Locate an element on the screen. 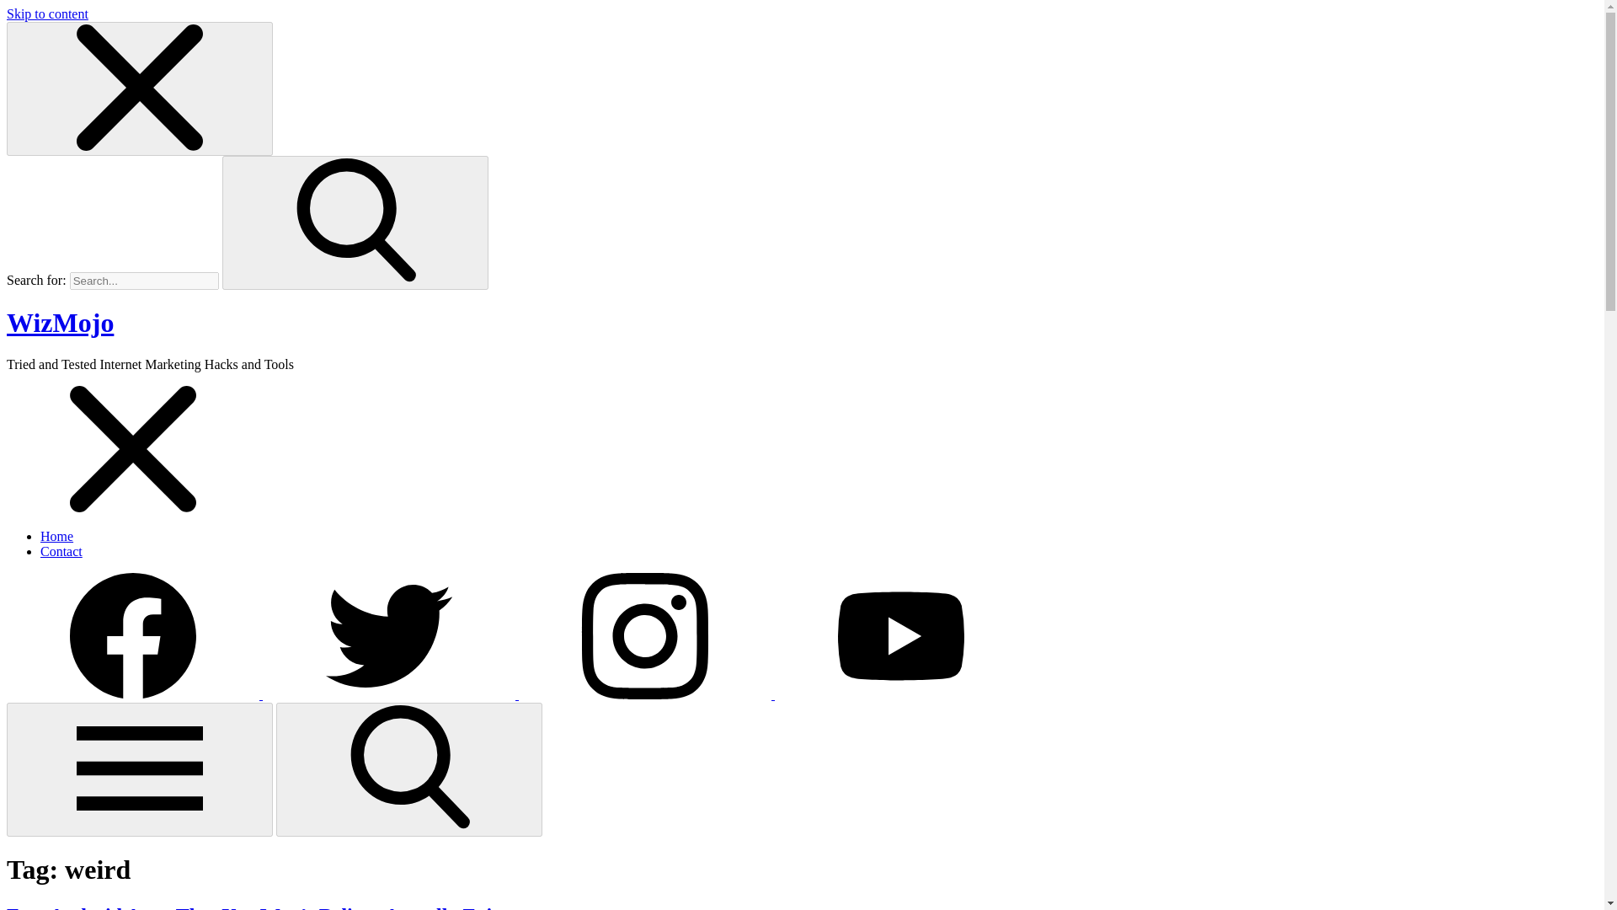  Skip to content is located at coordinates (47, 13).